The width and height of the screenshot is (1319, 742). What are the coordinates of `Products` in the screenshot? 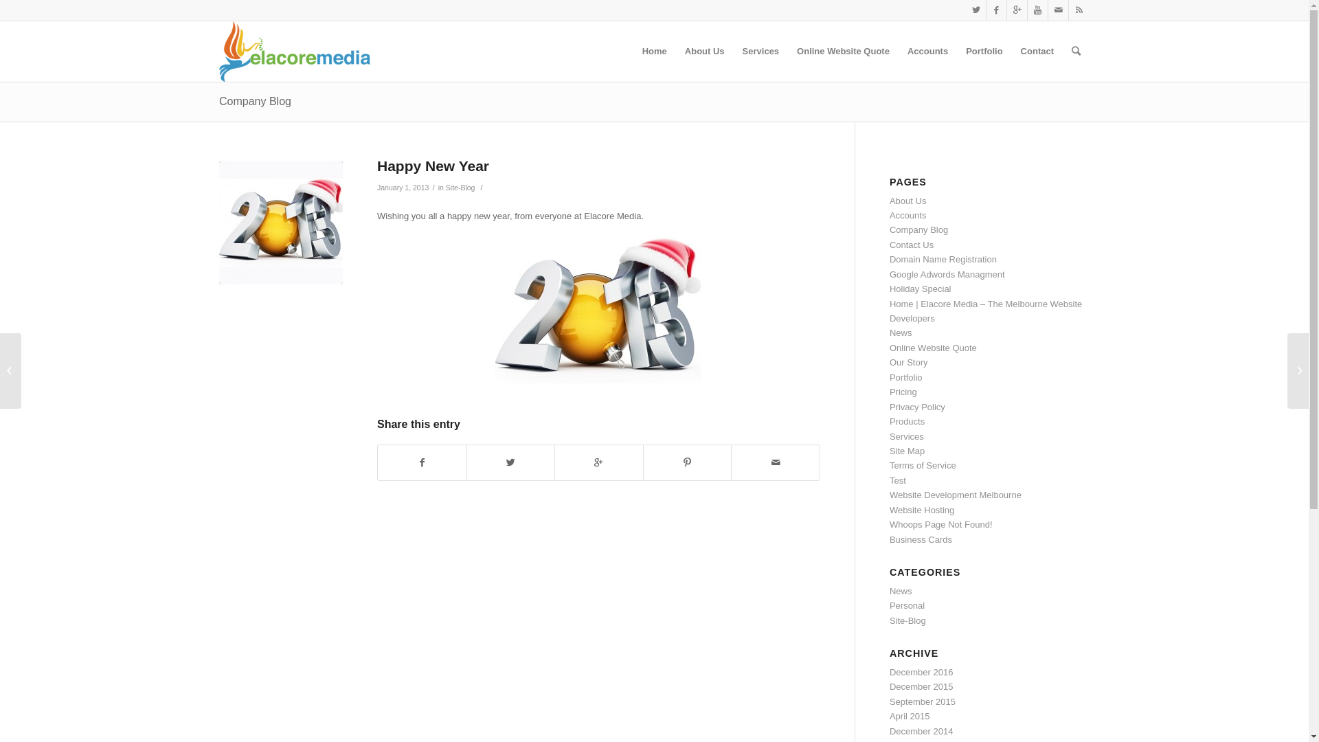 It's located at (907, 422).